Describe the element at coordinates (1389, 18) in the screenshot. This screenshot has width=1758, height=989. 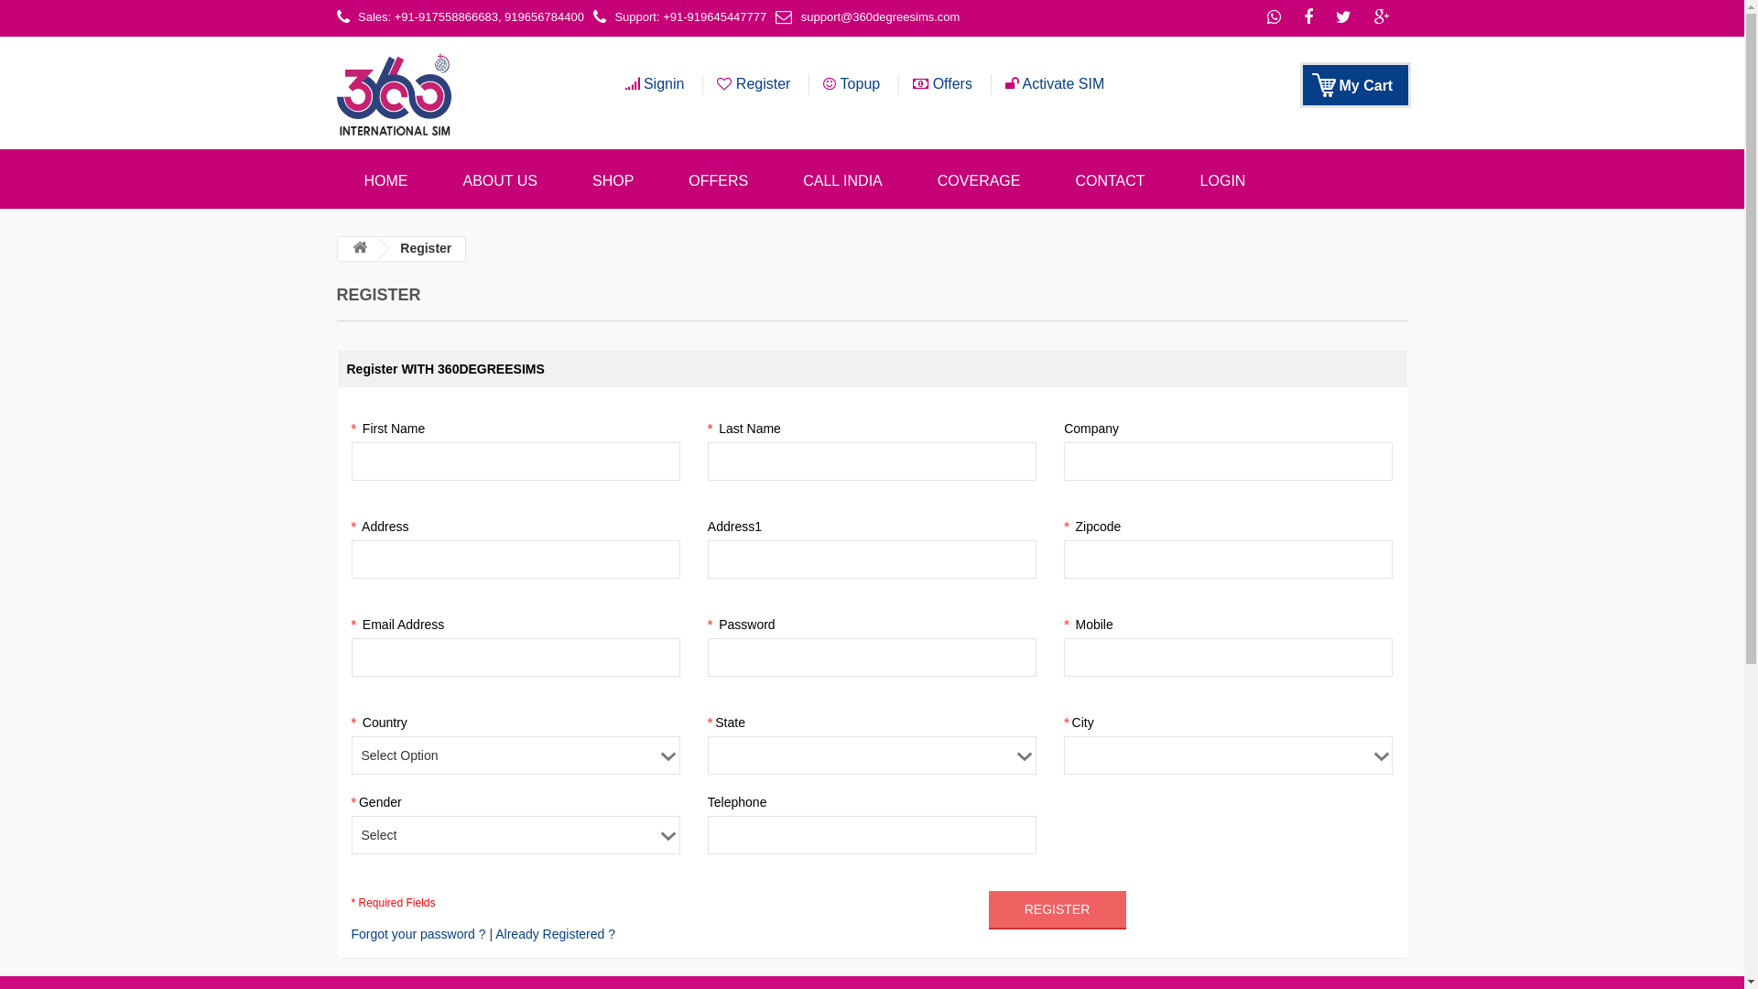
I see `360 degree sims PVT LTD On Google+` at that location.